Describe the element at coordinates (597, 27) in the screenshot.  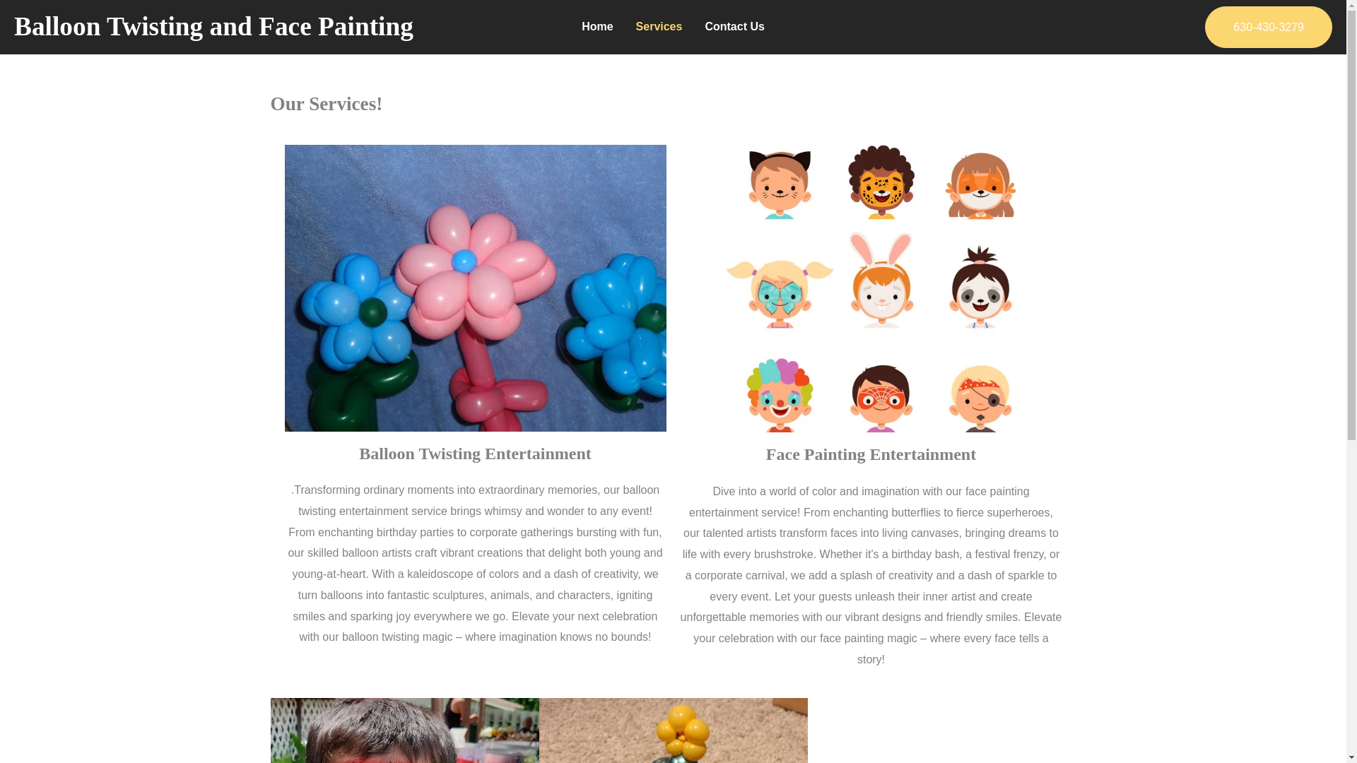
I see `Home` at that location.